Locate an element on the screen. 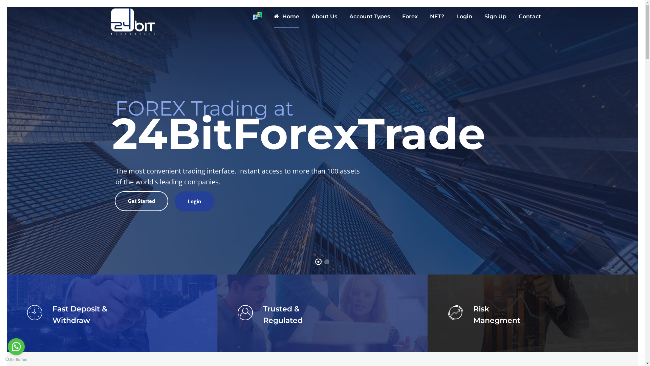  Login is located at coordinates (464, 20).